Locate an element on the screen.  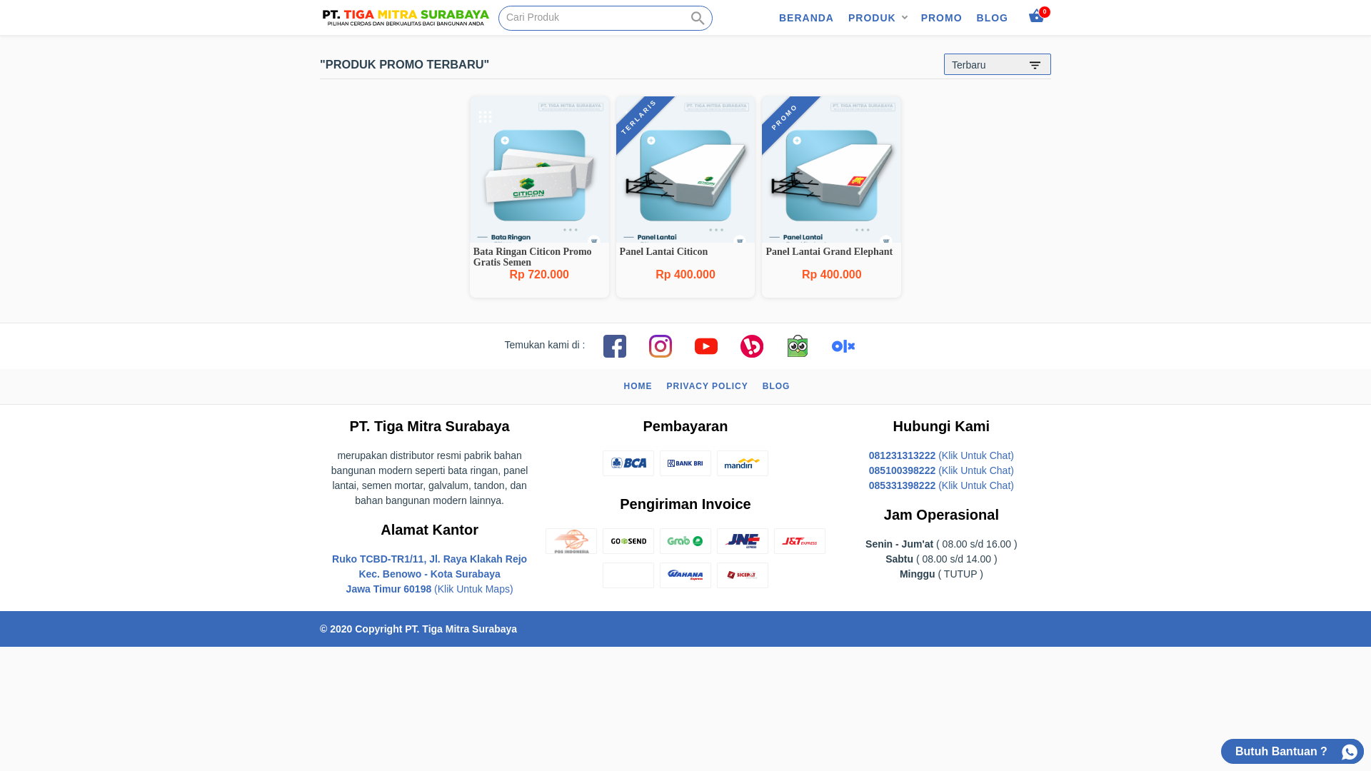
081231313222 (Klik Untuk Chat) is located at coordinates (941, 455).